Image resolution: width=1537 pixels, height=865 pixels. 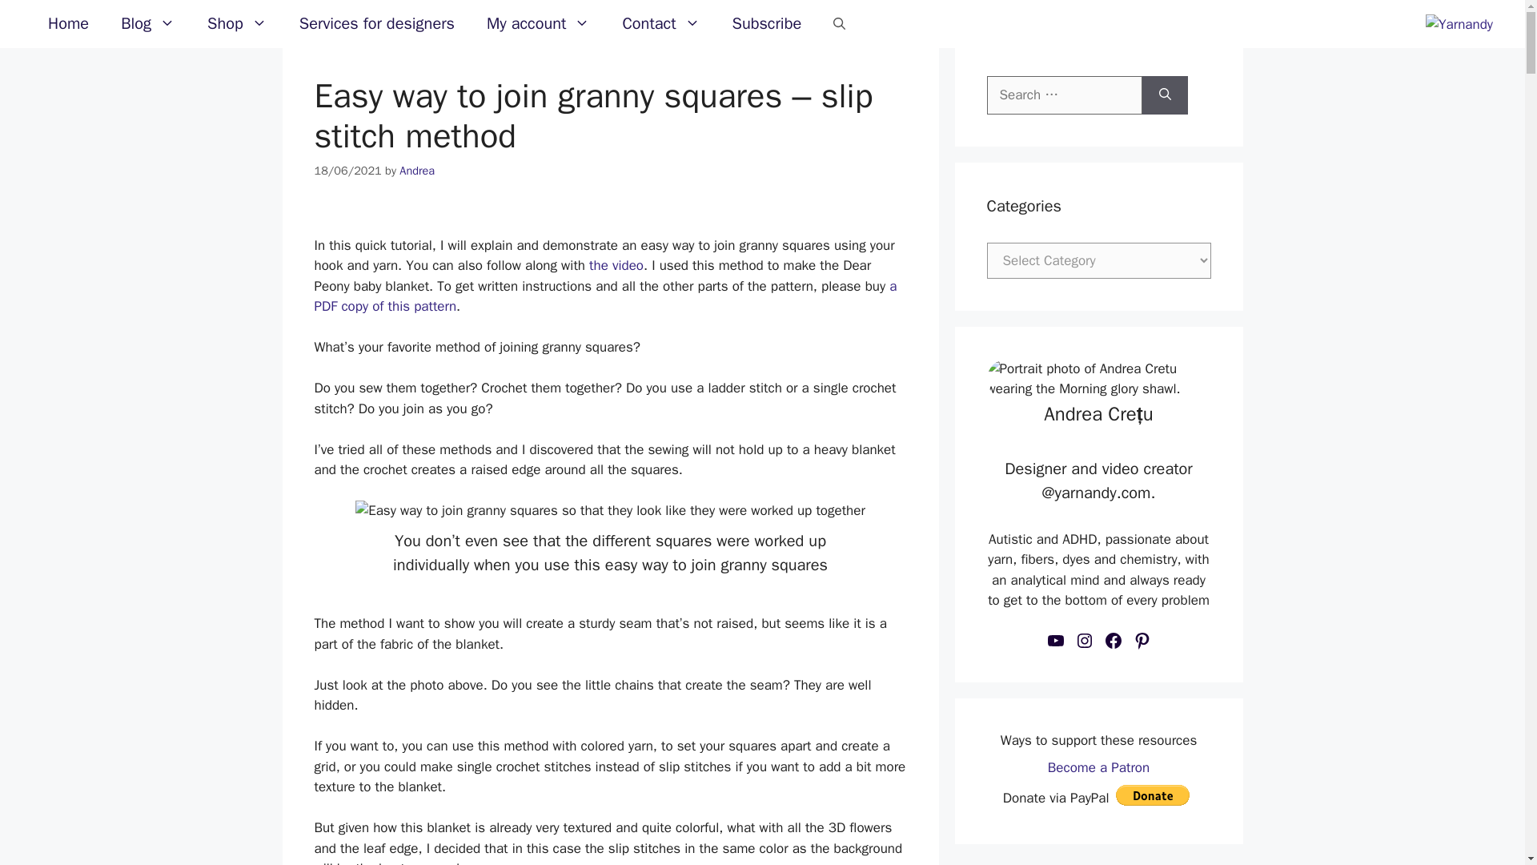 What do you see at coordinates (767, 24) in the screenshot?
I see `Subscribe` at bounding box center [767, 24].